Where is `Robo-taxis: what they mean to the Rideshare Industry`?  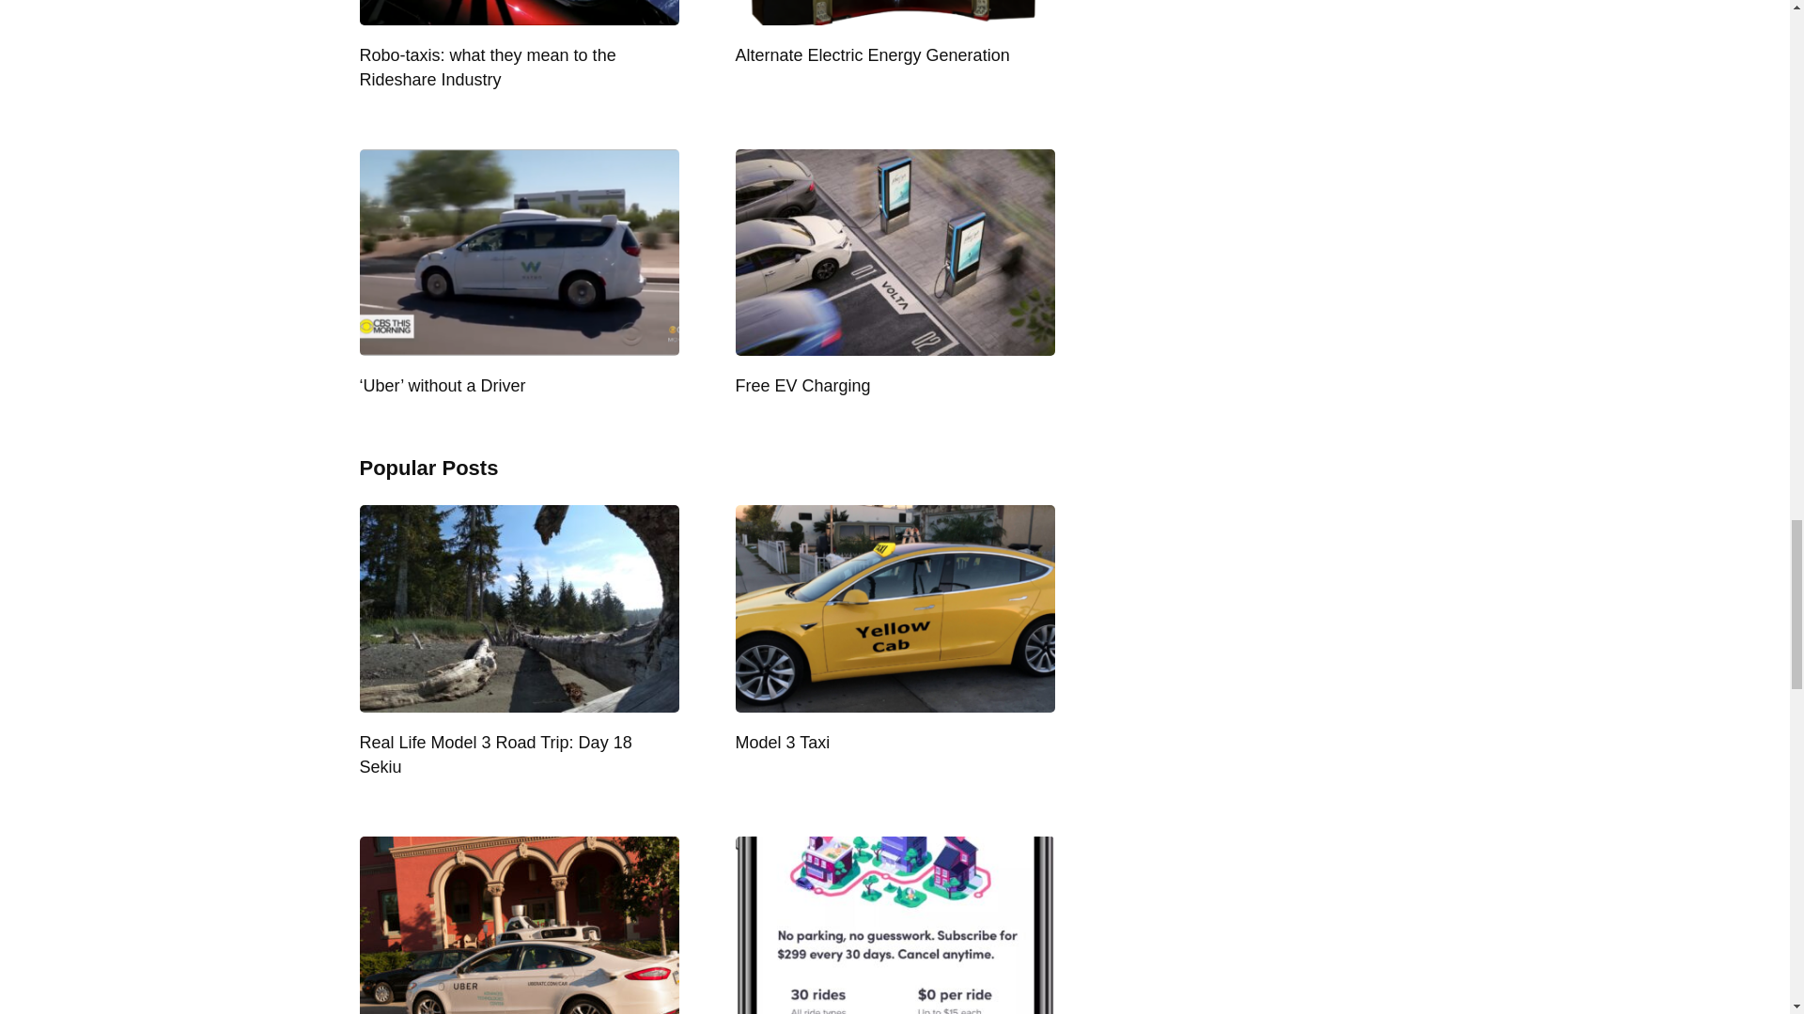 Robo-taxis: what they mean to the Rideshare Industry is located at coordinates (487, 68).